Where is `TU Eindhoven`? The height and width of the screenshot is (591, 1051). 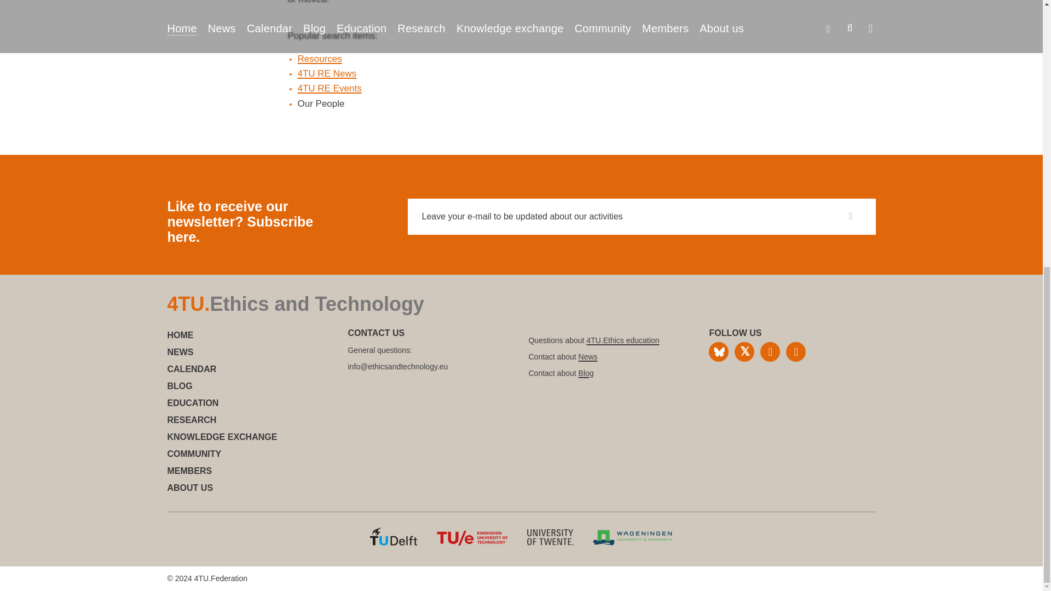
TU Eindhoven is located at coordinates (472, 542).